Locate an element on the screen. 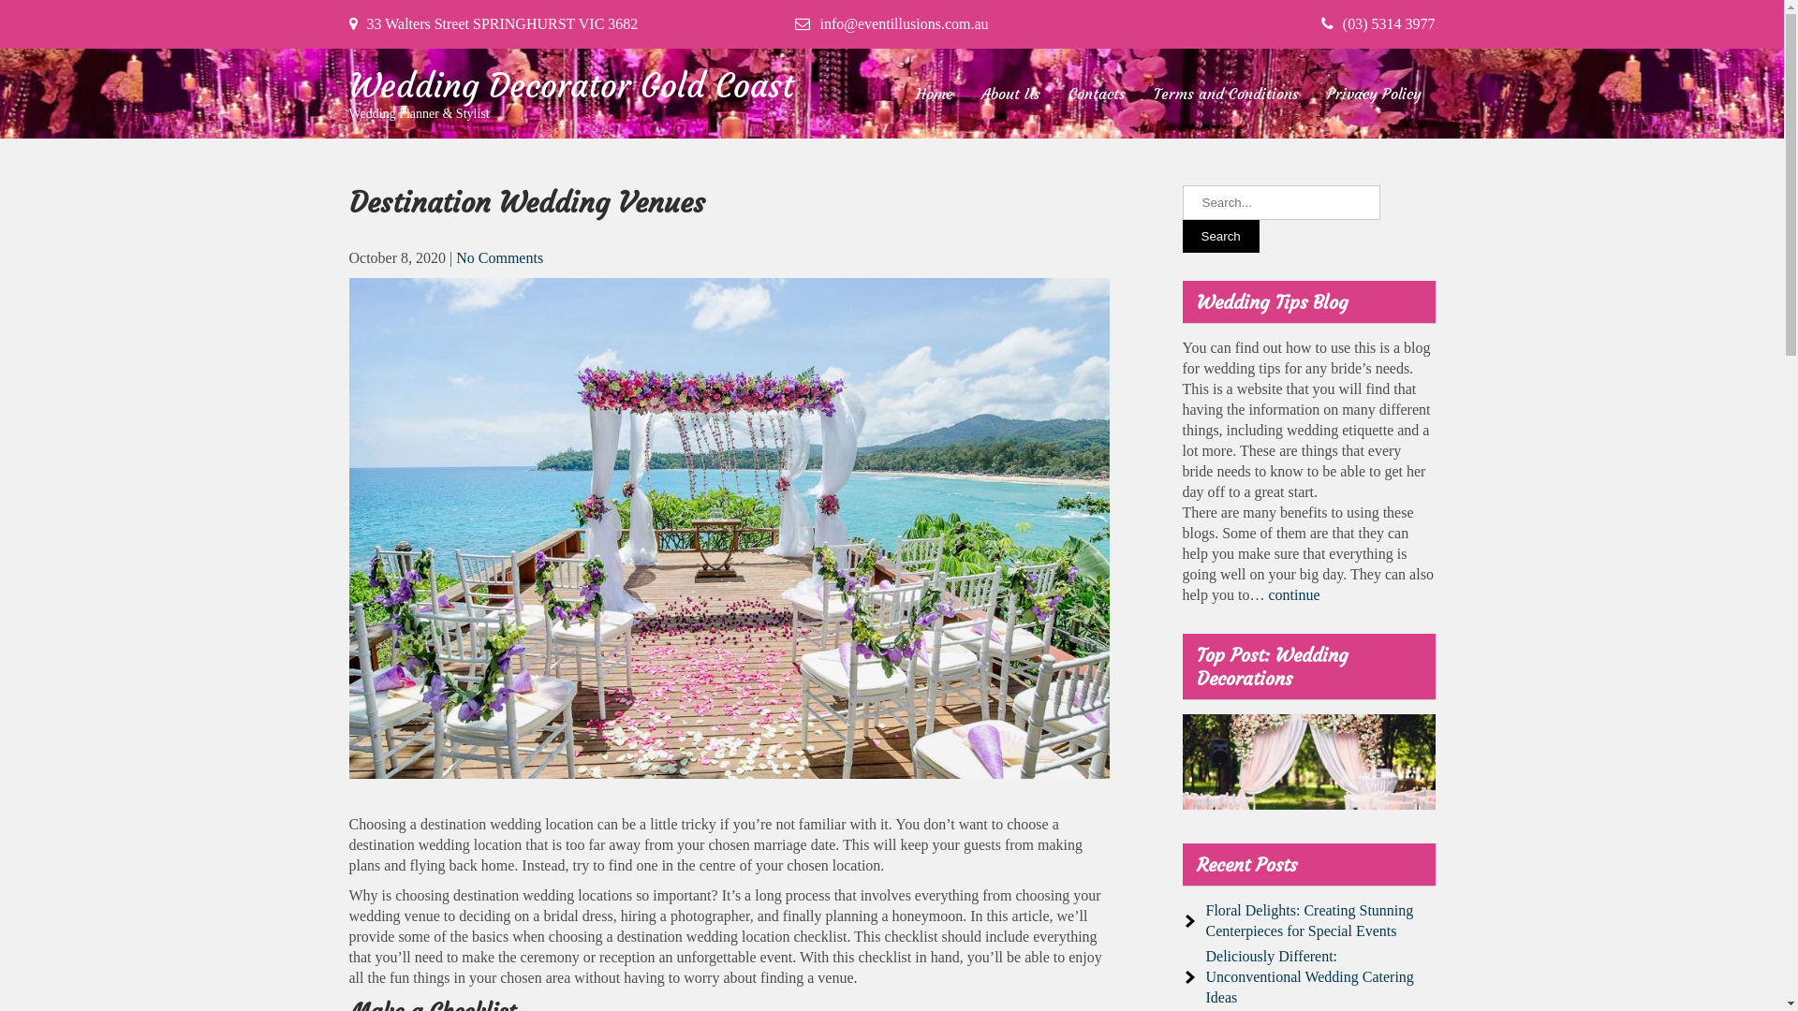 The height and width of the screenshot is (1011, 1798). No Comments is located at coordinates (500, 258).